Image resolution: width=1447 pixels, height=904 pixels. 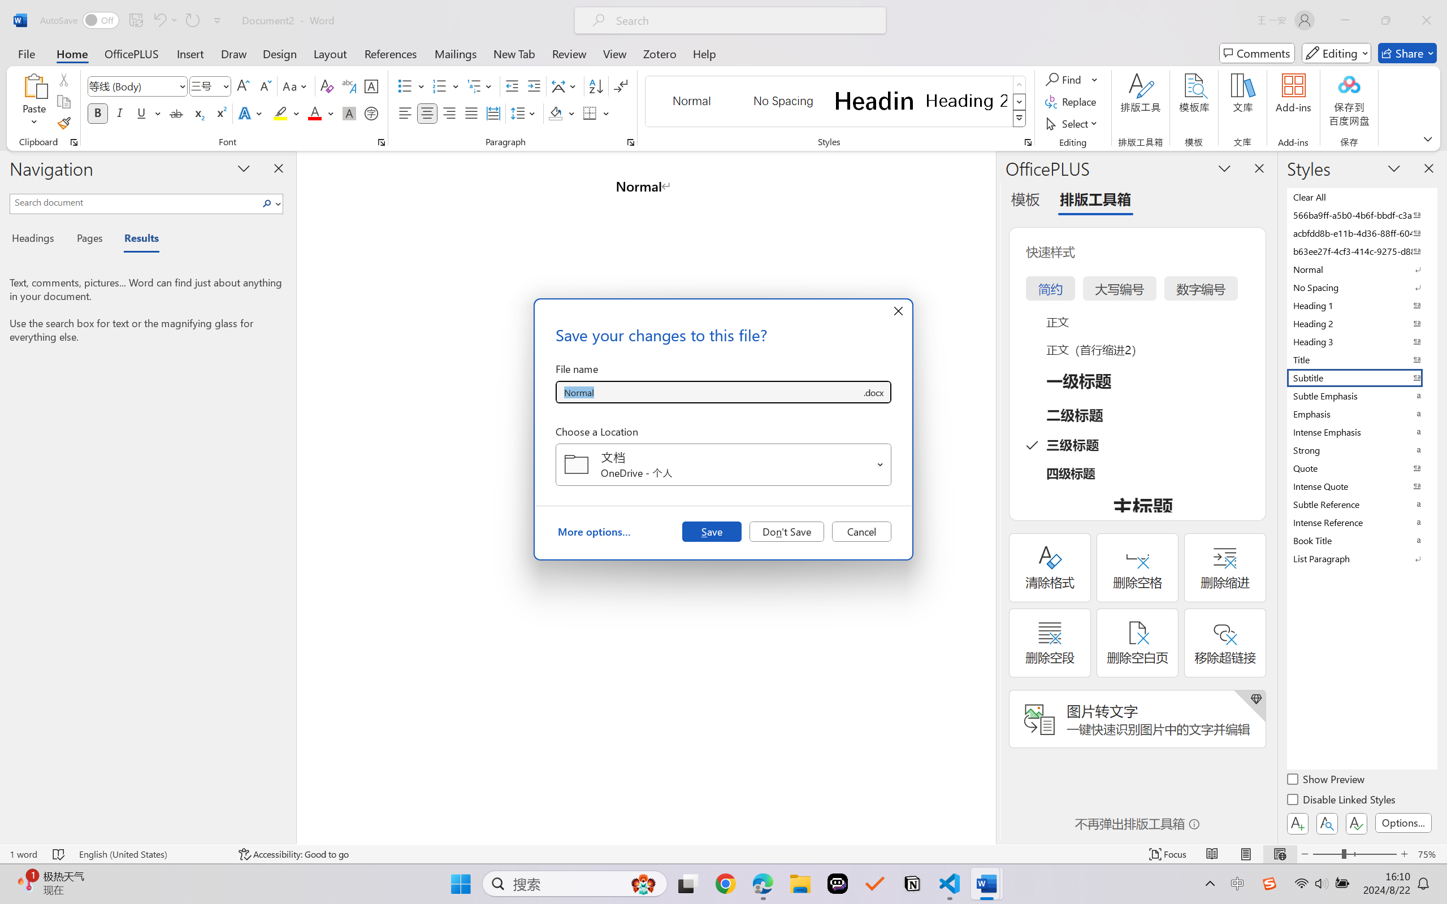 What do you see at coordinates (1246, 854) in the screenshot?
I see `Print Layout` at bounding box center [1246, 854].